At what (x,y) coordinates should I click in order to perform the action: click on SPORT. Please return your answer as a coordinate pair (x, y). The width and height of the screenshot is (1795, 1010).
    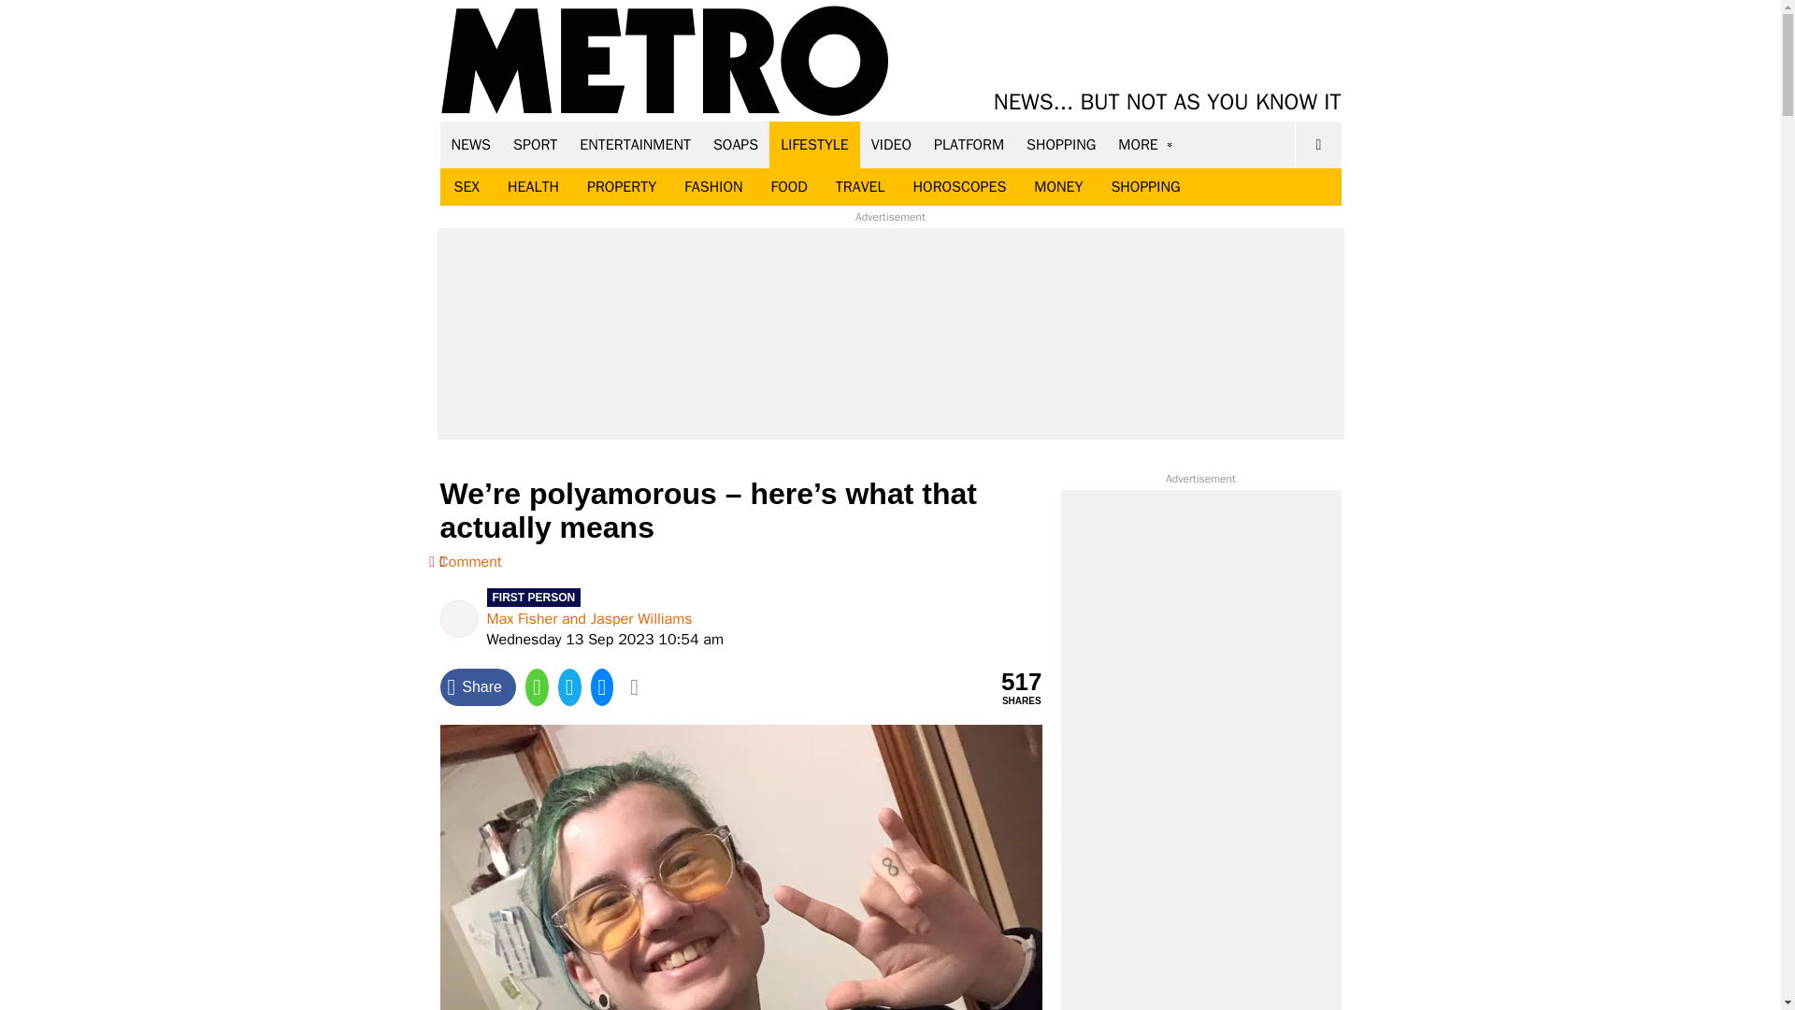
    Looking at the image, I should click on (535, 144).